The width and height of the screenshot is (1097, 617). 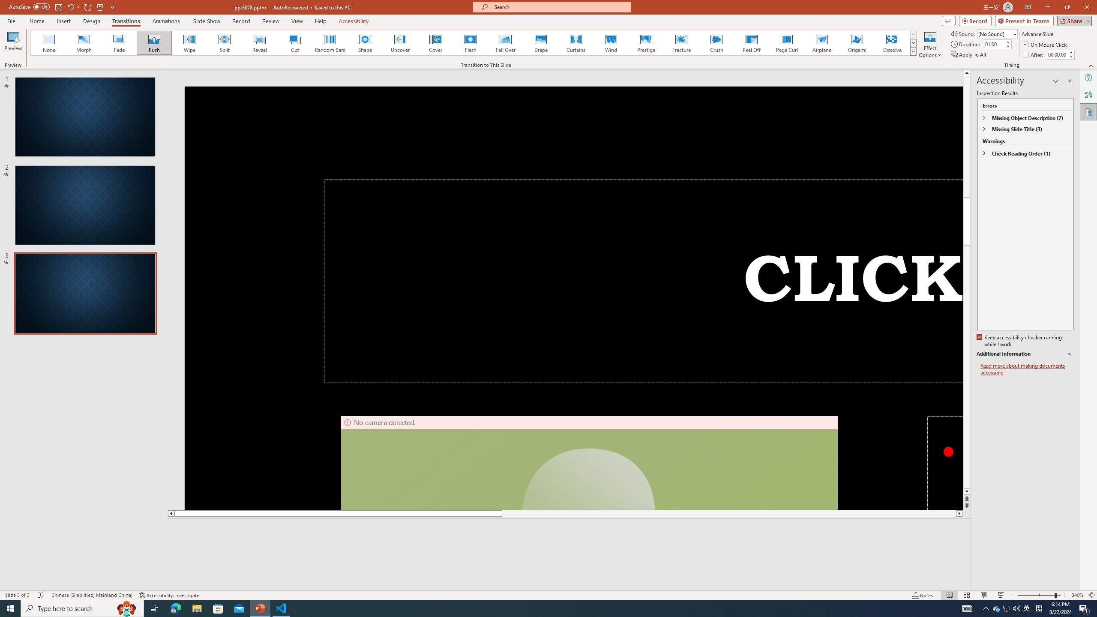 I want to click on Apply To All, so click(x=969, y=55).